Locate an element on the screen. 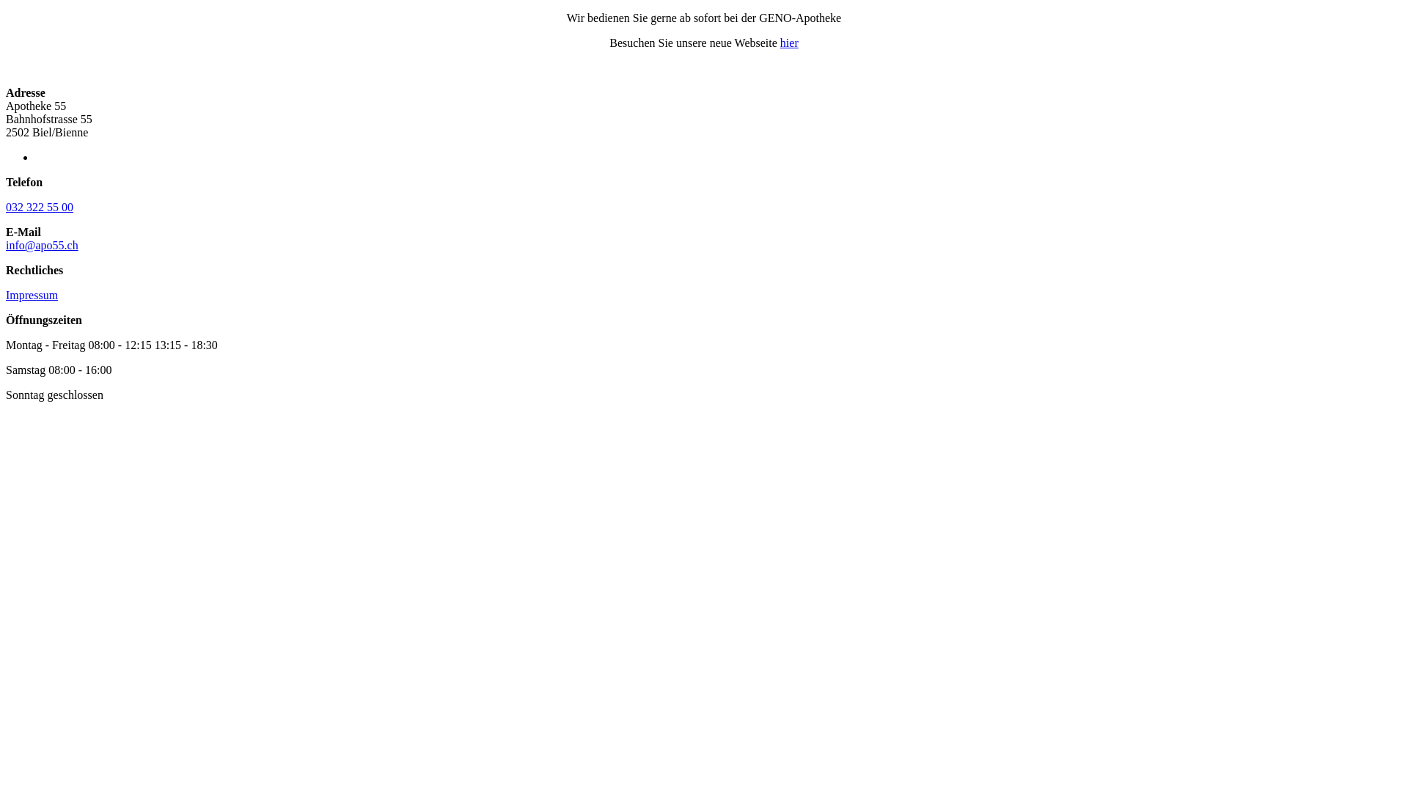  info@apo55.ch is located at coordinates (43, 245).